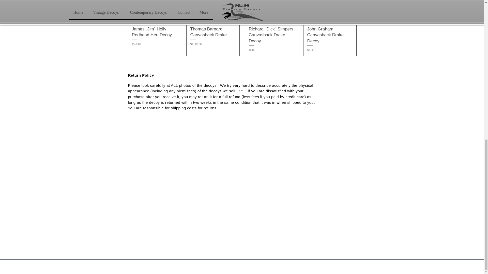  Describe the element at coordinates (213, 11) in the screenshot. I see `New Arrival` at that location.